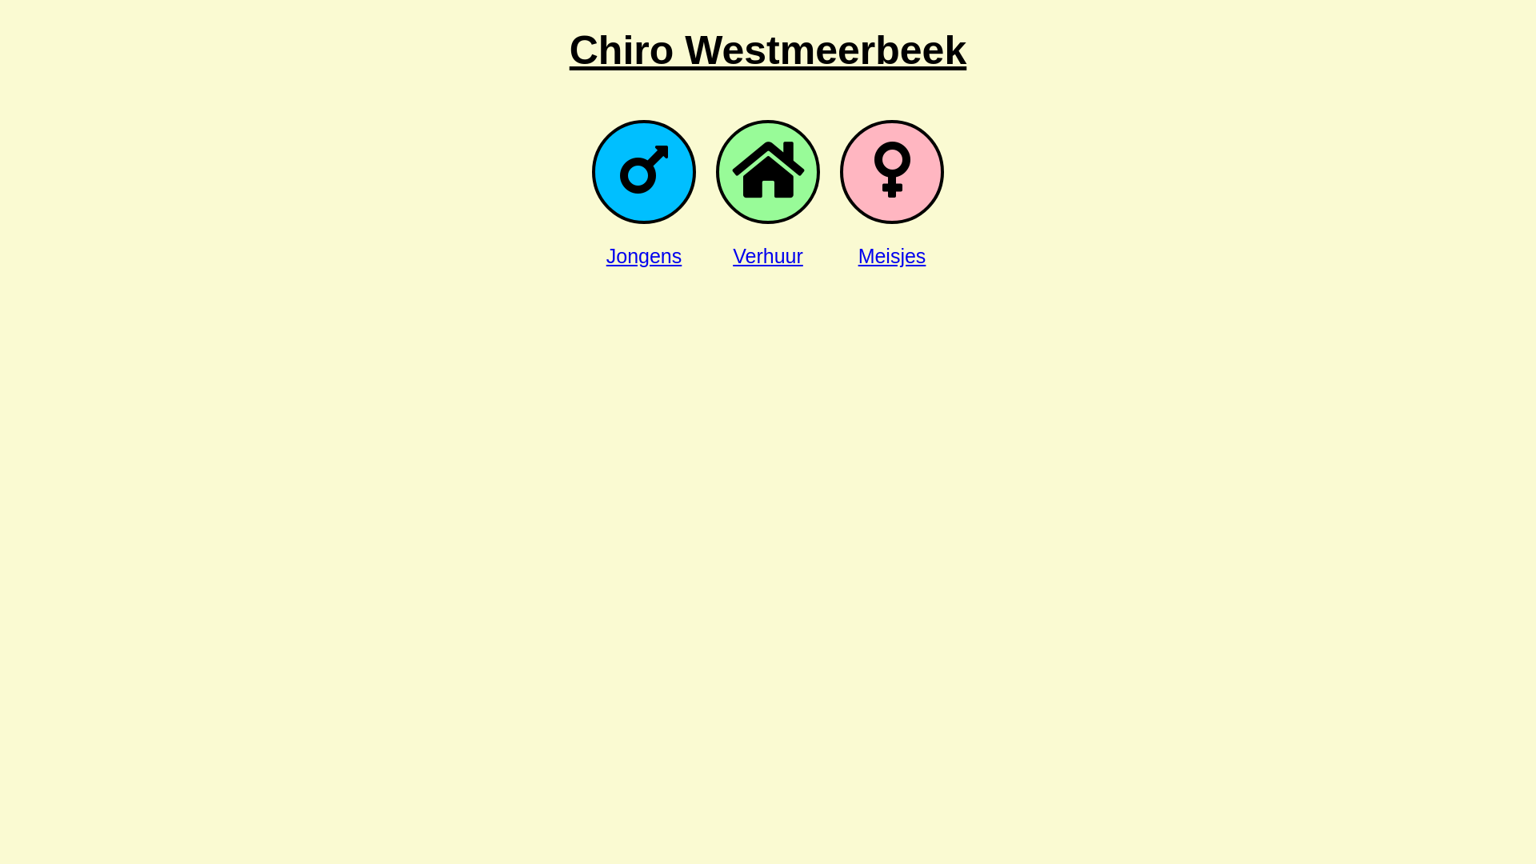  Describe the element at coordinates (645, 256) in the screenshot. I see `Jongens` at that location.